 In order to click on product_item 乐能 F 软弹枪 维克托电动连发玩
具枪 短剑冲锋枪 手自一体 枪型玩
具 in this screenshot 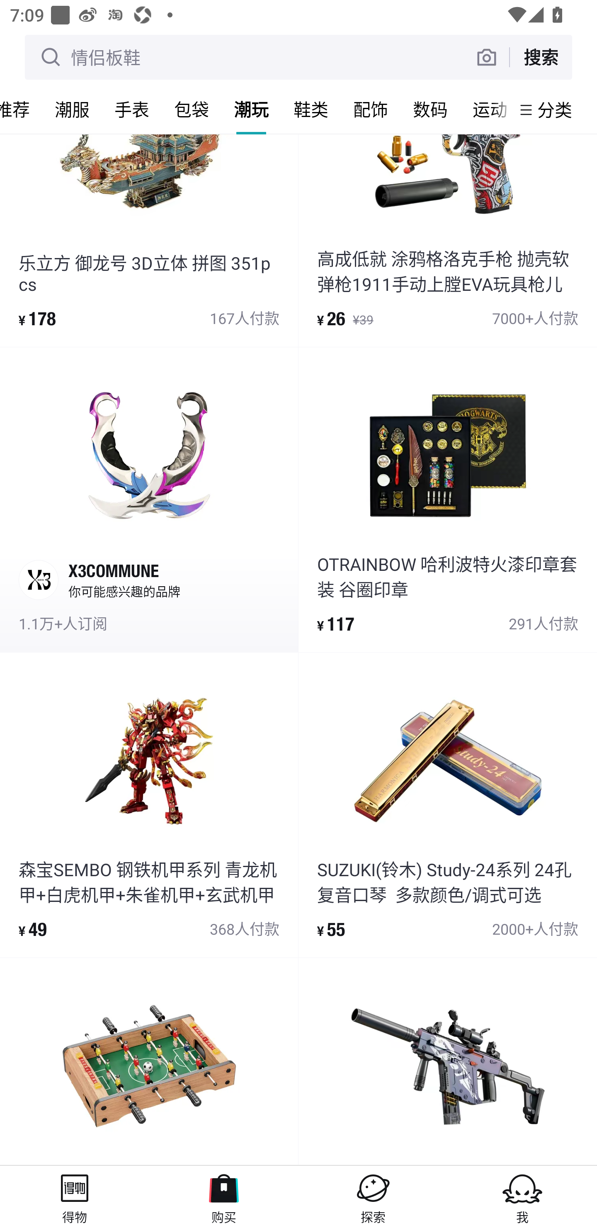, I will do `click(448, 1061)`.